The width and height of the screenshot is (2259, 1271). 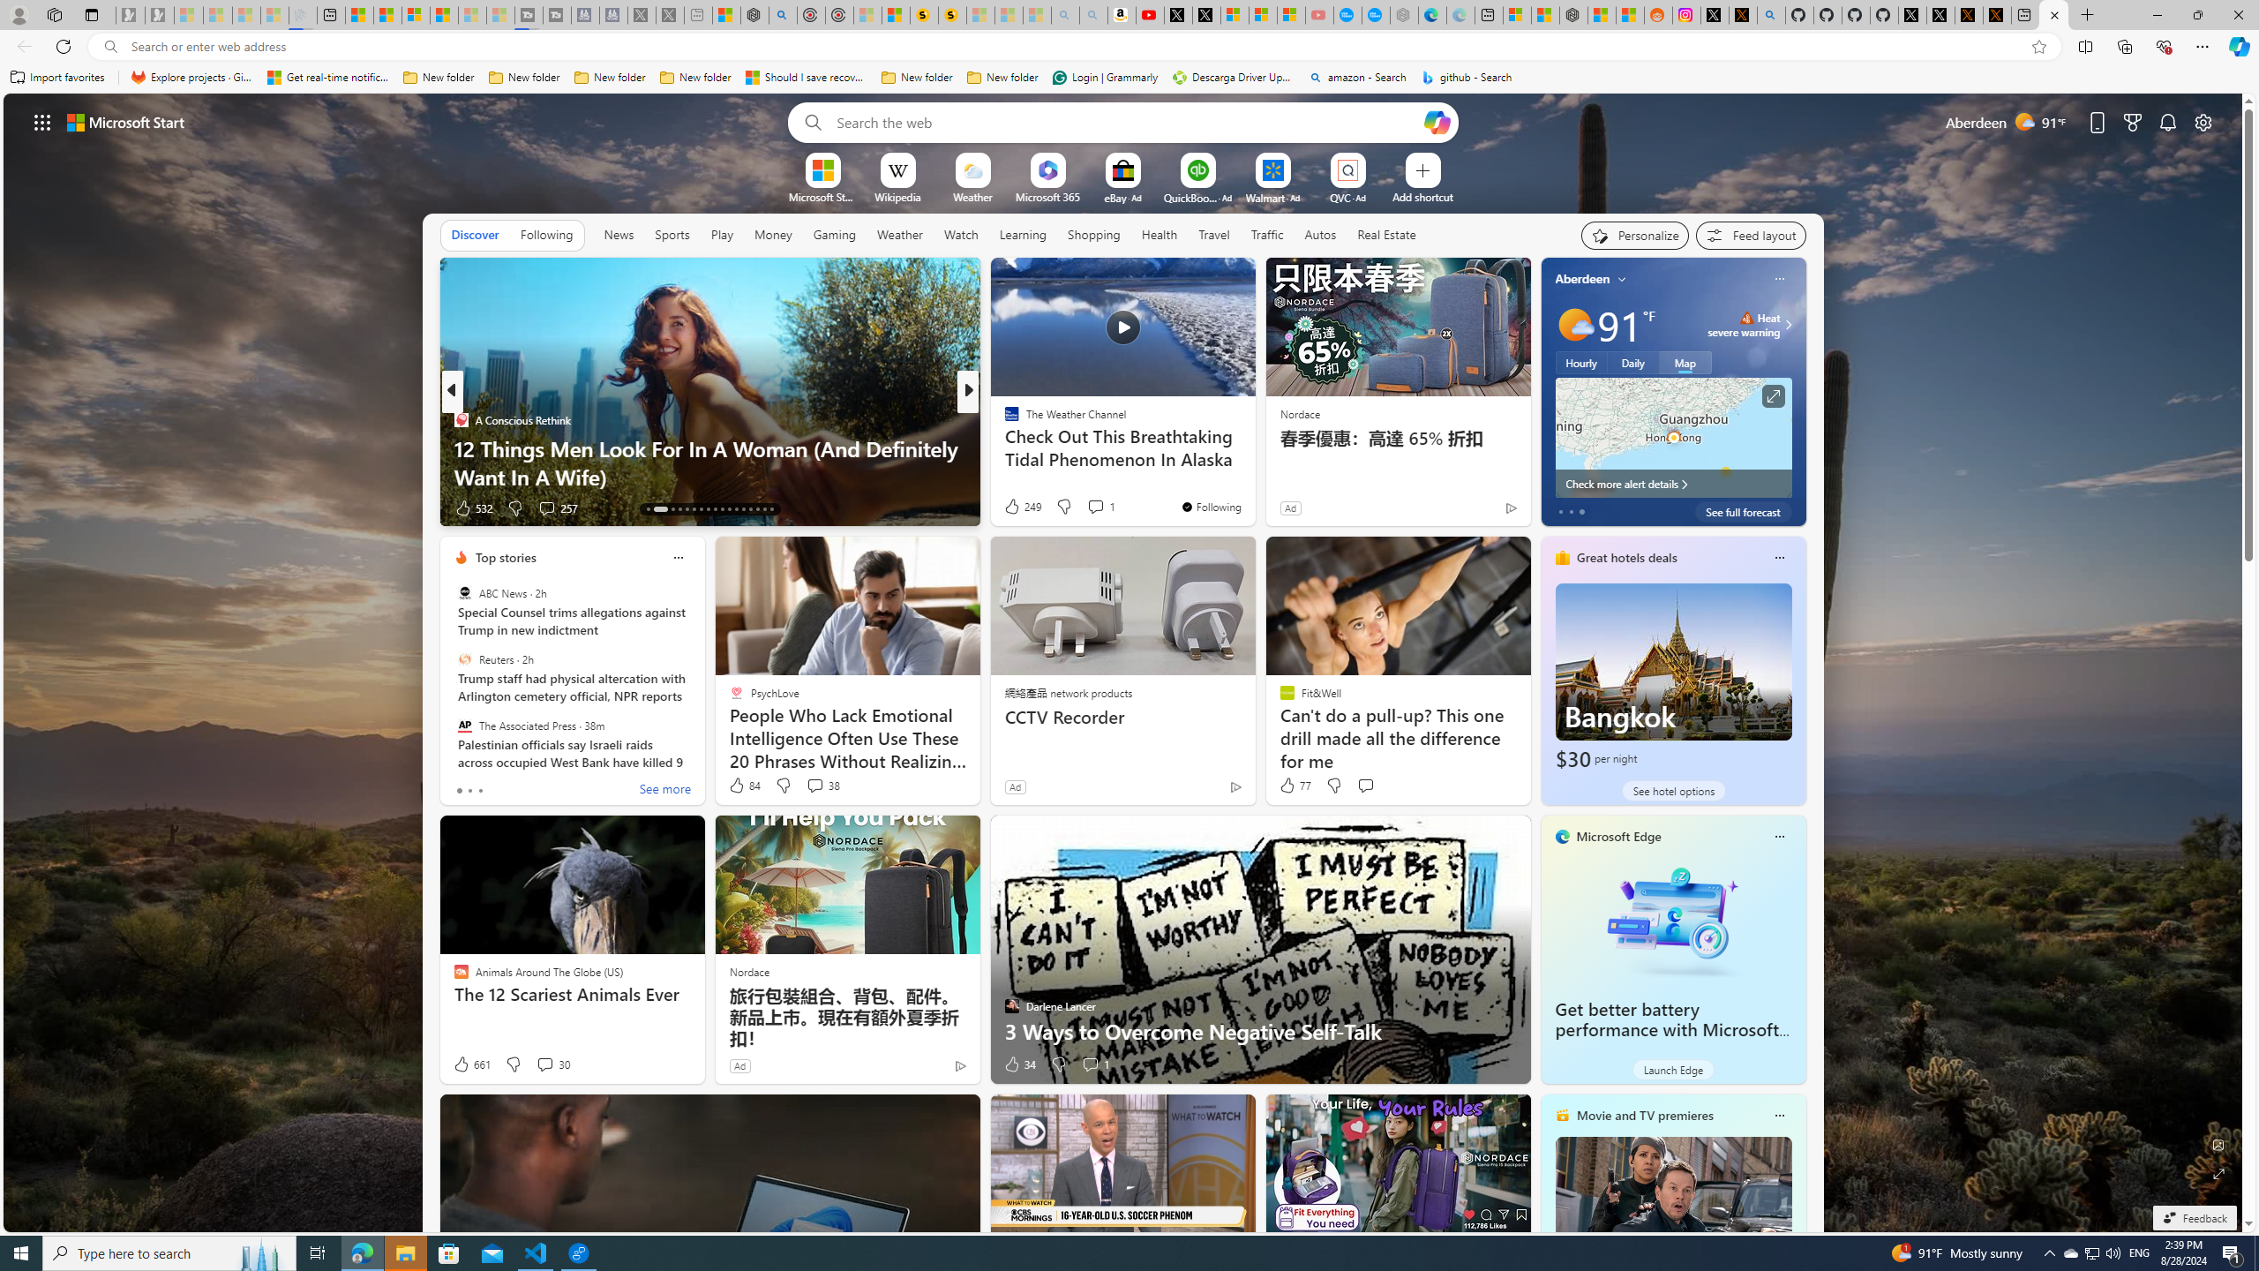 I want to click on 4 Like, so click(x=1010, y=508).